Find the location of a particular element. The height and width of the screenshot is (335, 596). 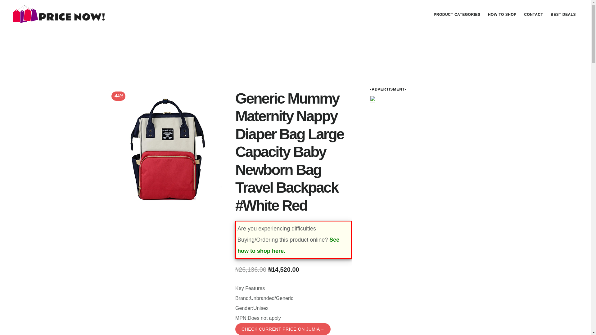

1-4443 is located at coordinates (167, 147).